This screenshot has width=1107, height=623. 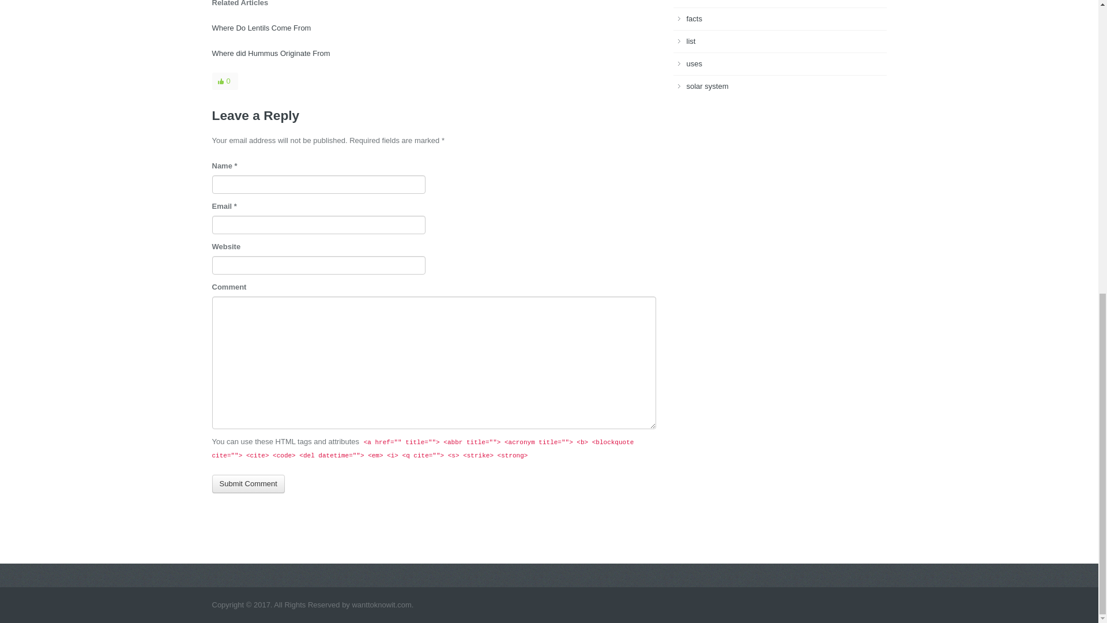 What do you see at coordinates (694, 18) in the screenshot?
I see `facts` at bounding box center [694, 18].